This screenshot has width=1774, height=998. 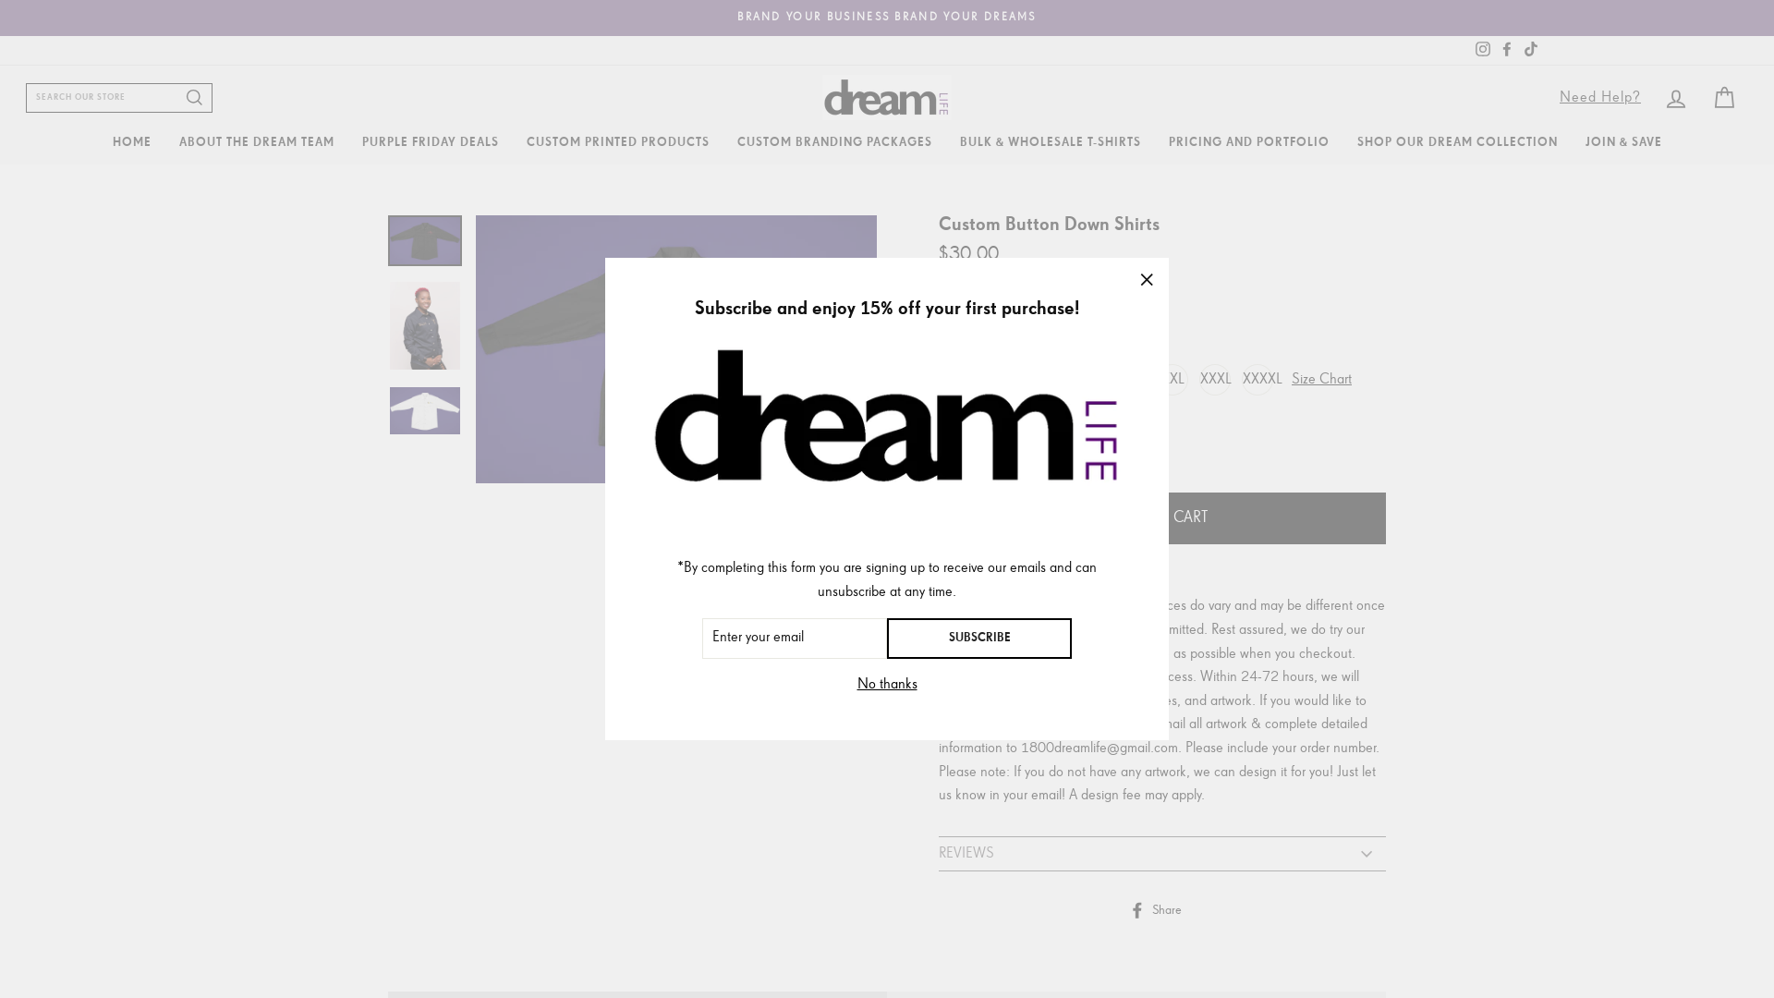 I want to click on SHOP OUR DREAM COLLECTION, so click(x=1458, y=142).